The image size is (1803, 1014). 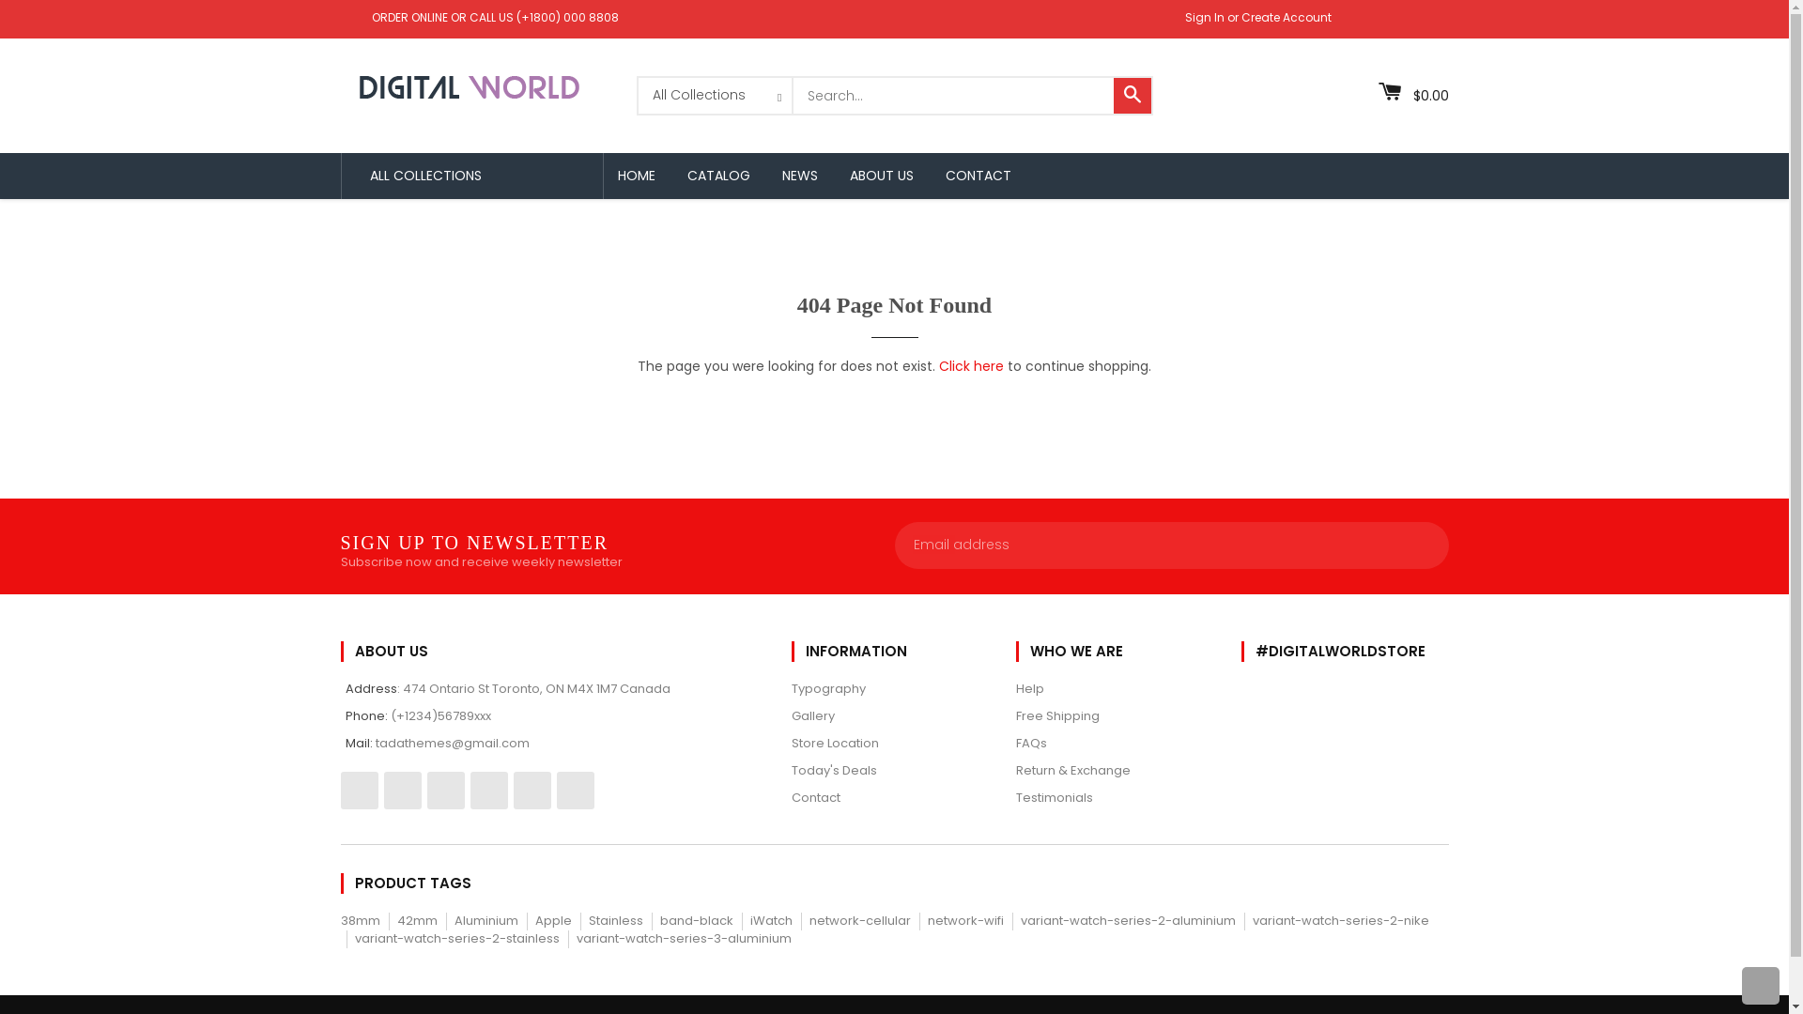 I want to click on CATALOG, so click(x=717, y=176).